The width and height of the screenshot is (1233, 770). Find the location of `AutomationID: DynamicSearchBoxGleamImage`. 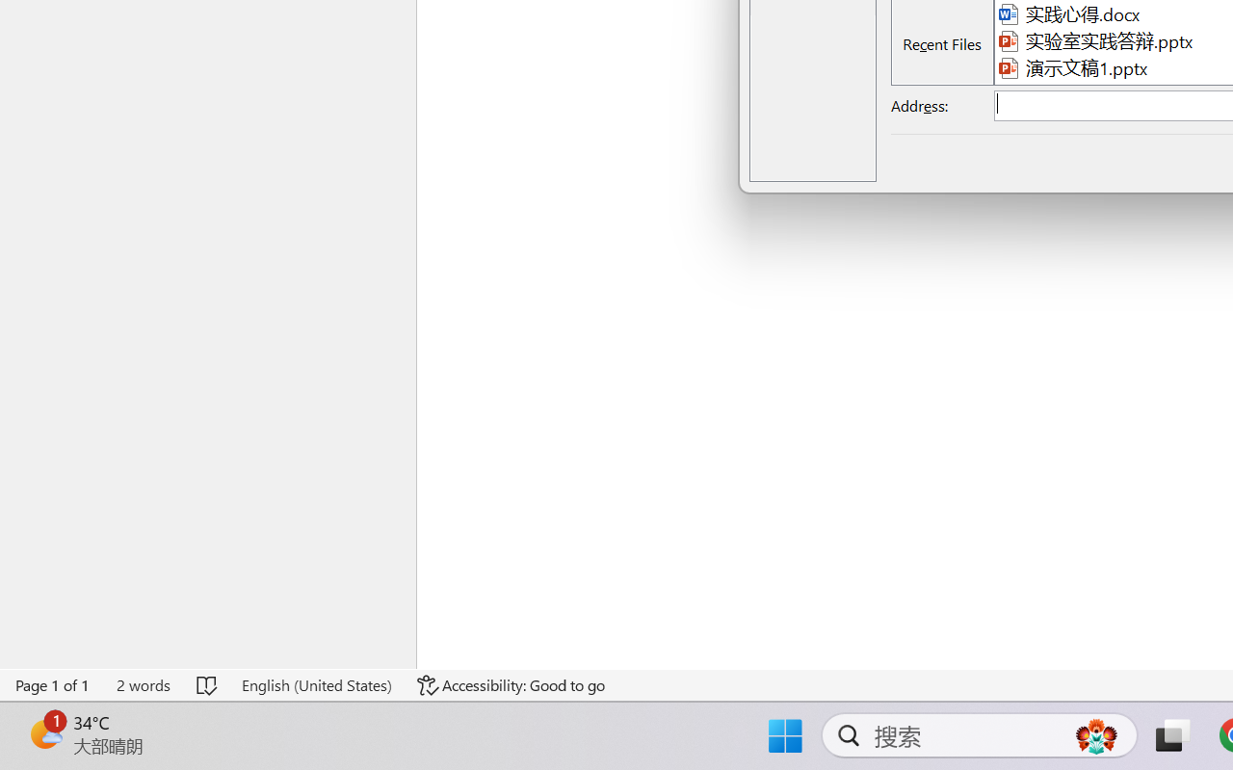

AutomationID: DynamicSearchBoxGleamImage is located at coordinates (1096, 735).